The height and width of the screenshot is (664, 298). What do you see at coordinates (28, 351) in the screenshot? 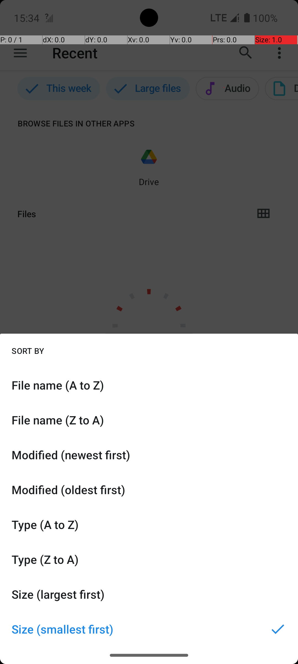
I see `SORT BY` at bounding box center [28, 351].